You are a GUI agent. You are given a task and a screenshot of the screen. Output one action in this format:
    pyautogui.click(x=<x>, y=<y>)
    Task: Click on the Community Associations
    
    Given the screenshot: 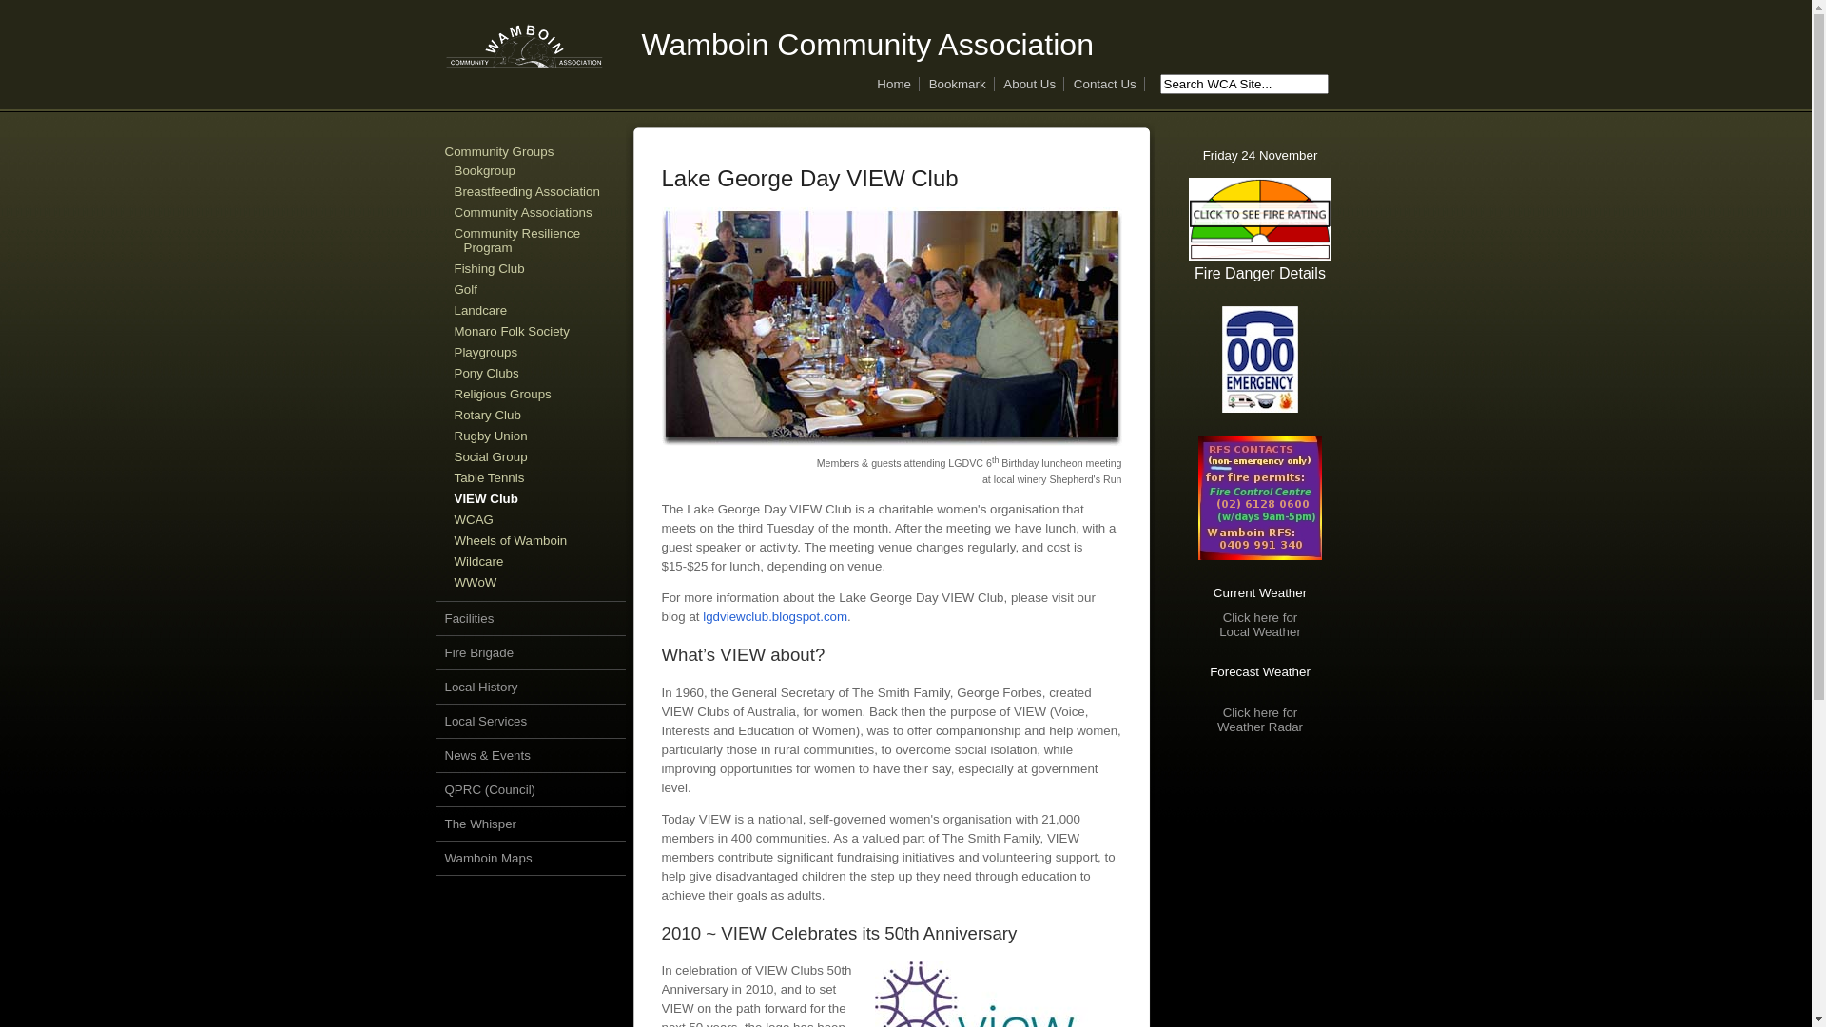 What is the action you would take?
    pyautogui.click(x=523, y=213)
    